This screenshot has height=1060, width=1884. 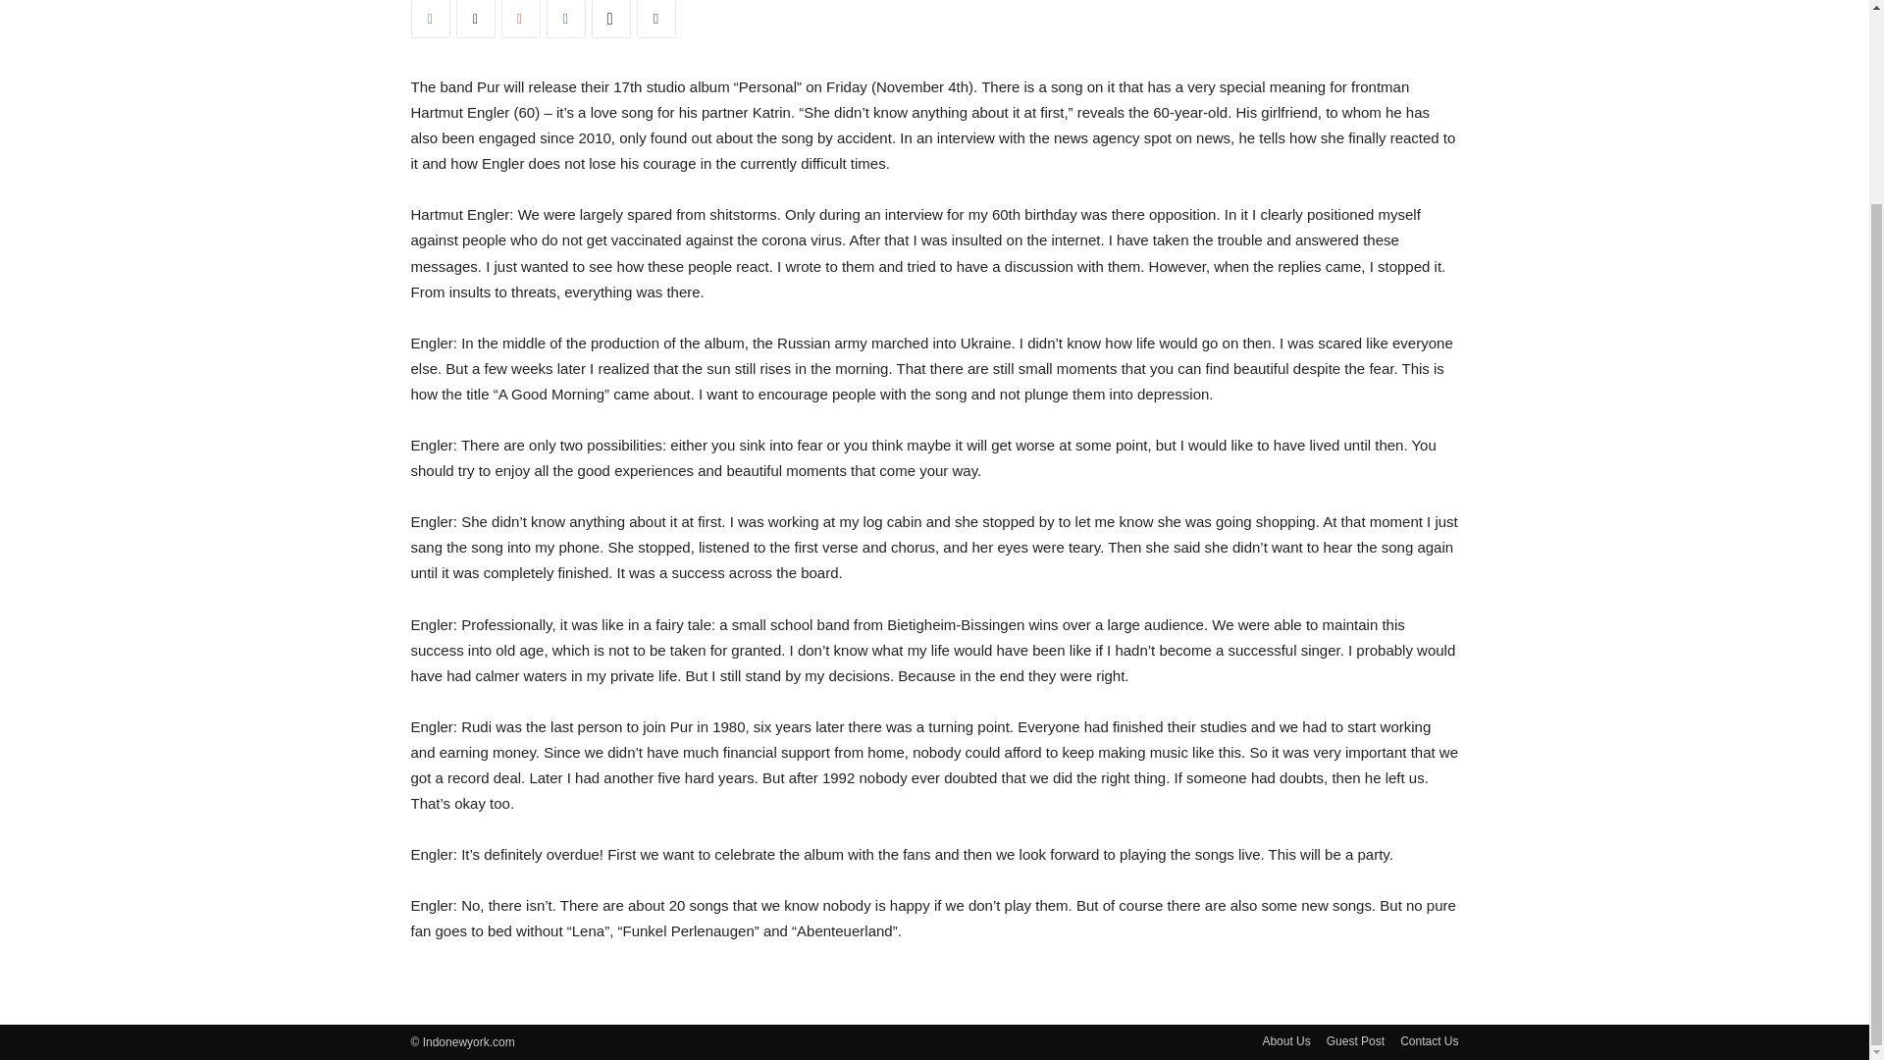 What do you see at coordinates (1355, 1040) in the screenshot?
I see `Guest Post` at bounding box center [1355, 1040].